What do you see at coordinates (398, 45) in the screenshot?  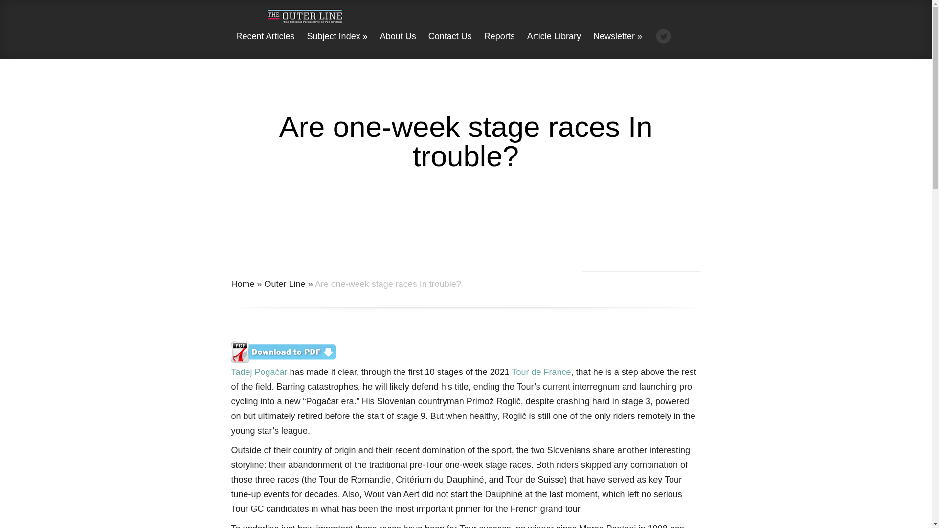 I see `About Us` at bounding box center [398, 45].